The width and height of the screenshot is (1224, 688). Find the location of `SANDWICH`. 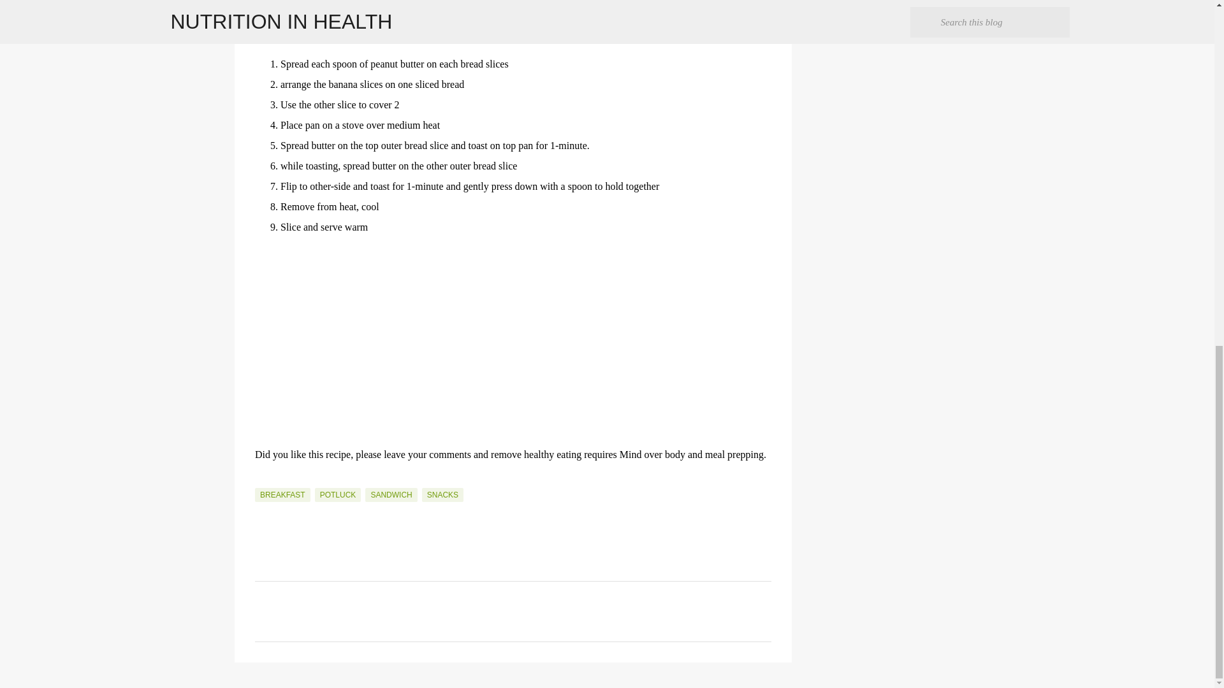

SANDWICH is located at coordinates (391, 494).